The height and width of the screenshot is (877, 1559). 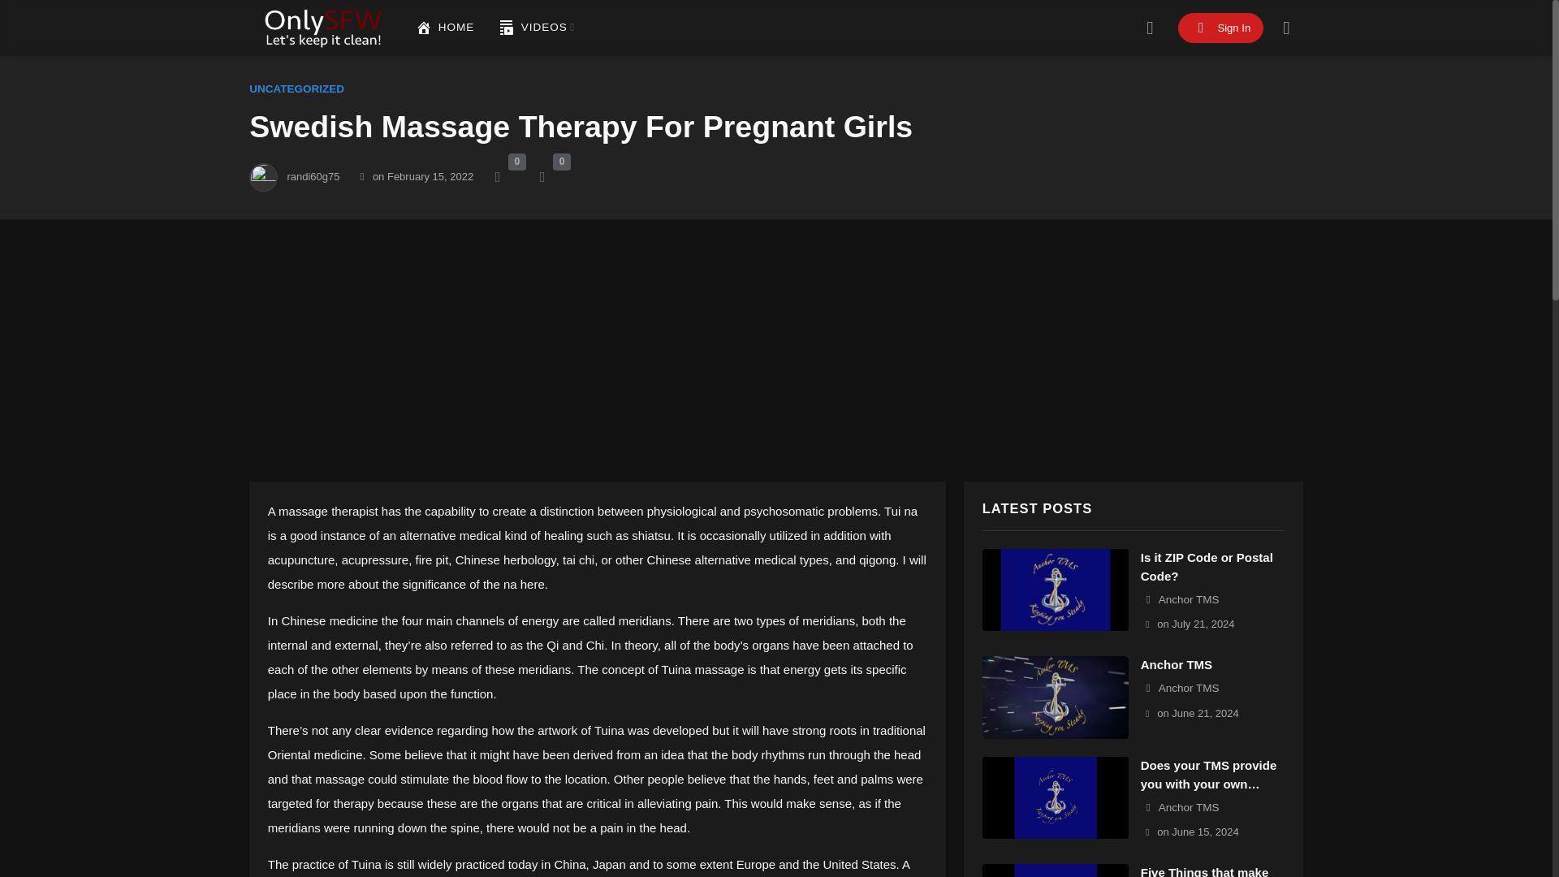 What do you see at coordinates (313, 175) in the screenshot?
I see `randi60g75` at bounding box center [313, 175].